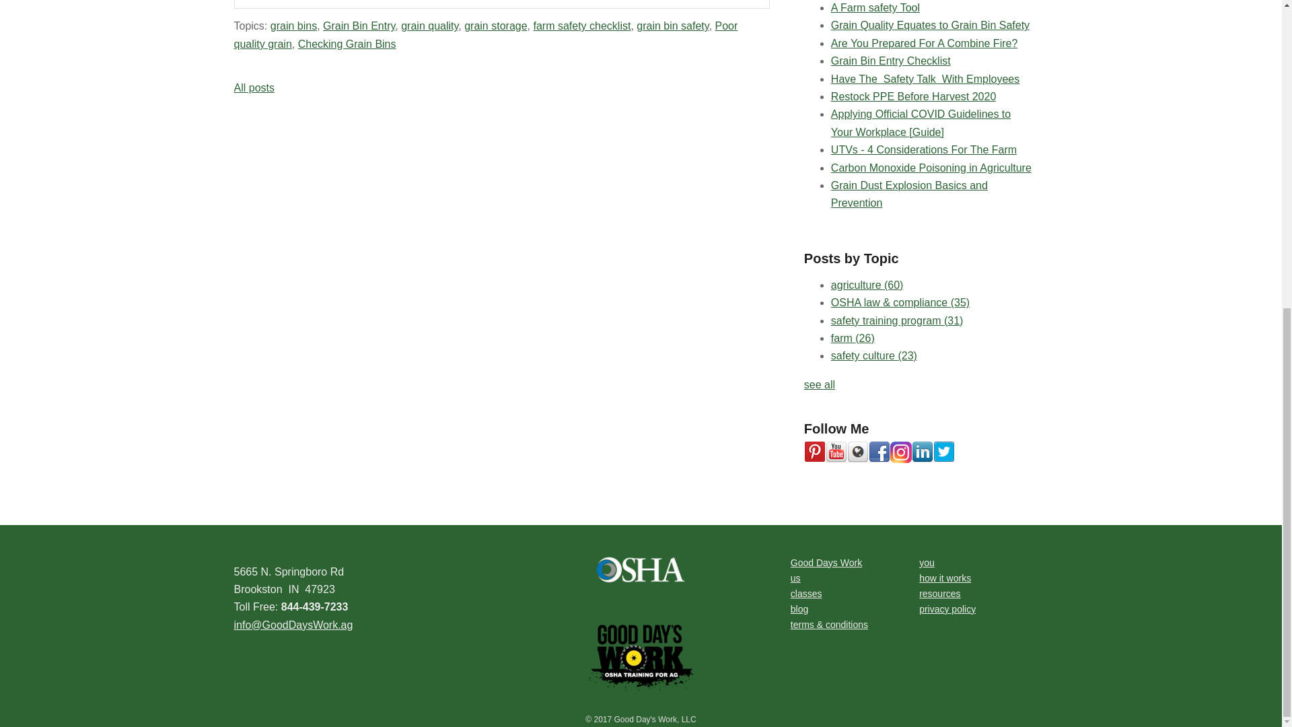  What do you see at coordinates (900, 452) in the screenshot?
I see `Follow us on Instagram` at bounding box center [900, 452].